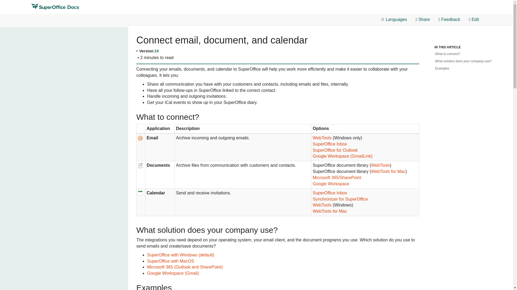 This screenshot has width=517, height=290. Describe the element at coordinates (388, 172) in the screenshot. I see `WebTools for Mac` at that location.